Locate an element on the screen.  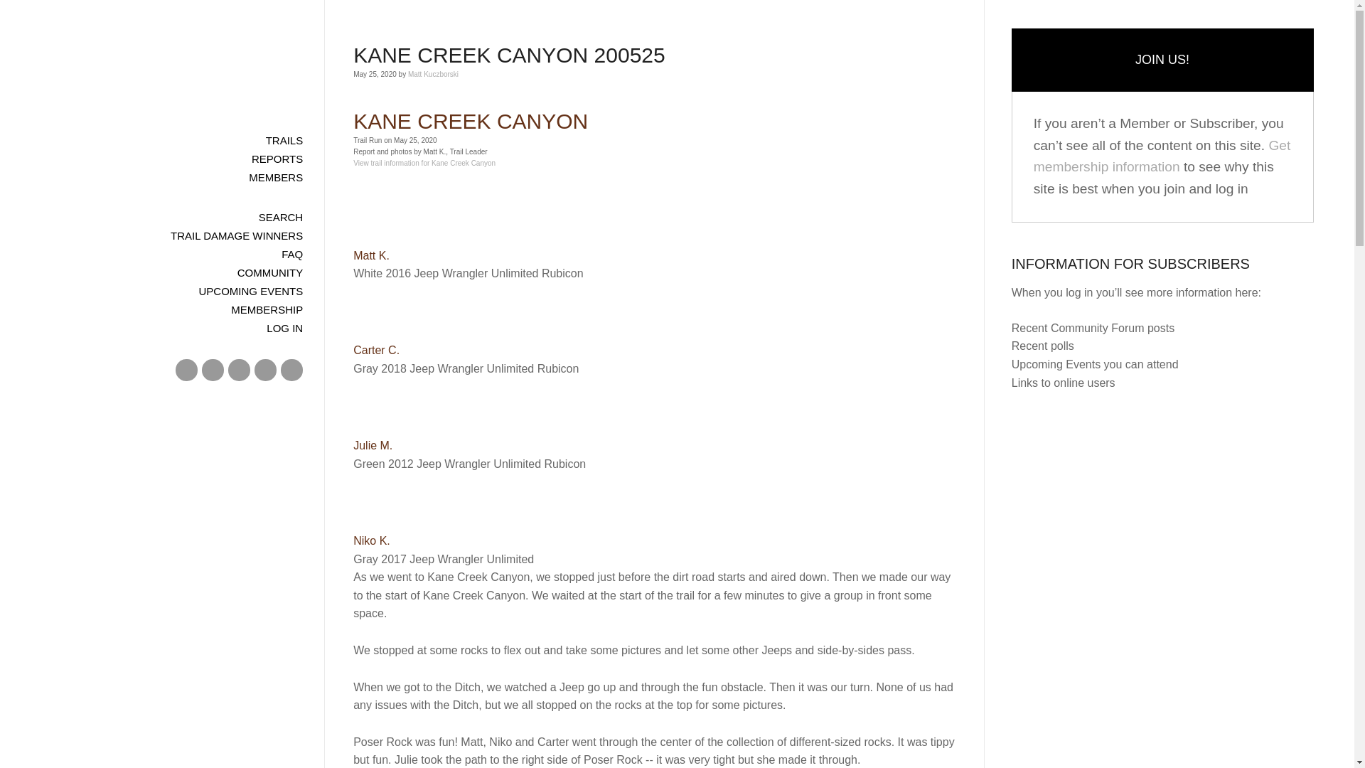
COMMUNITY is located at coordinates (162, 273).